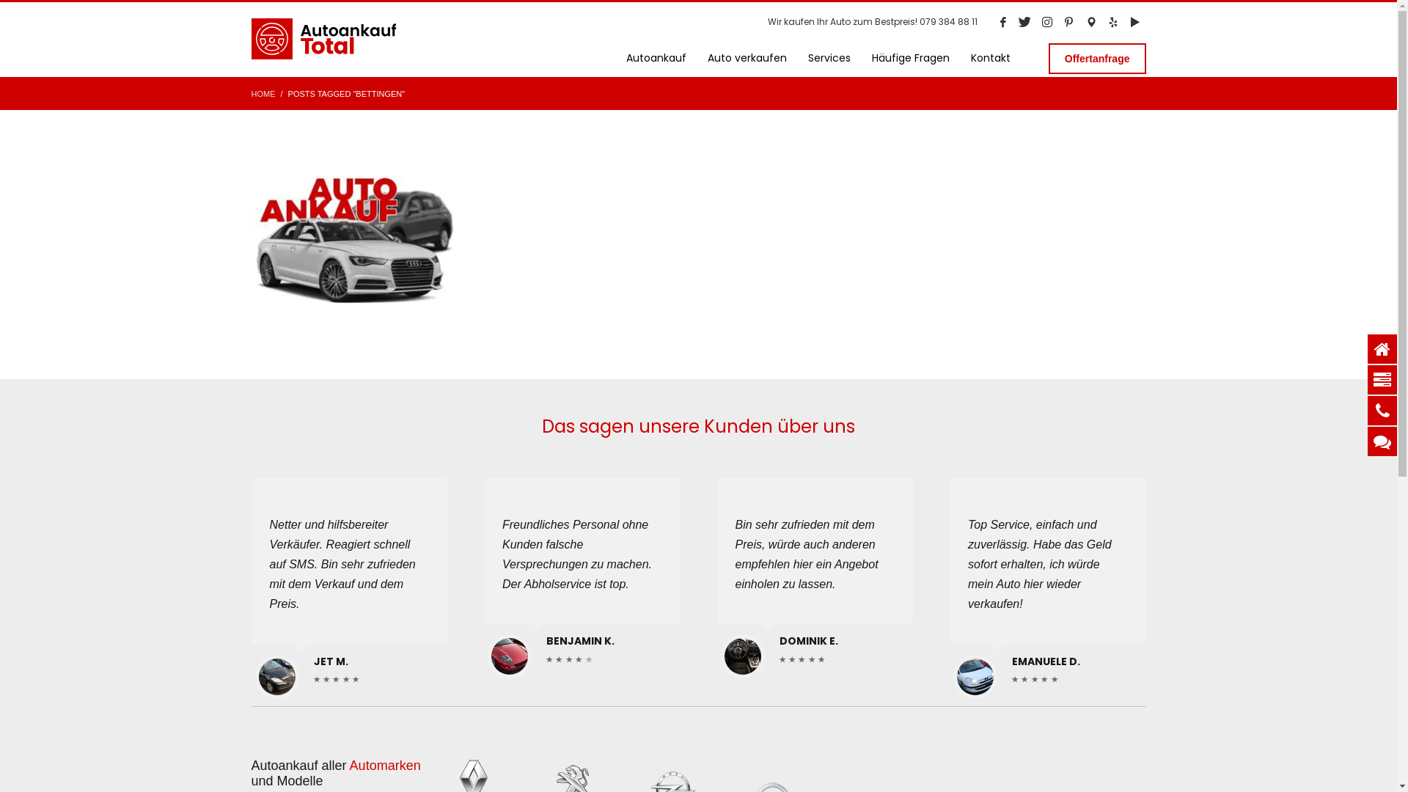 The image size is (1408, 792). What do you see at coordinates (1046, 22) in the screenshot?
I see `Autoankauf Total - instagram` at bounding box center [1046, 22].